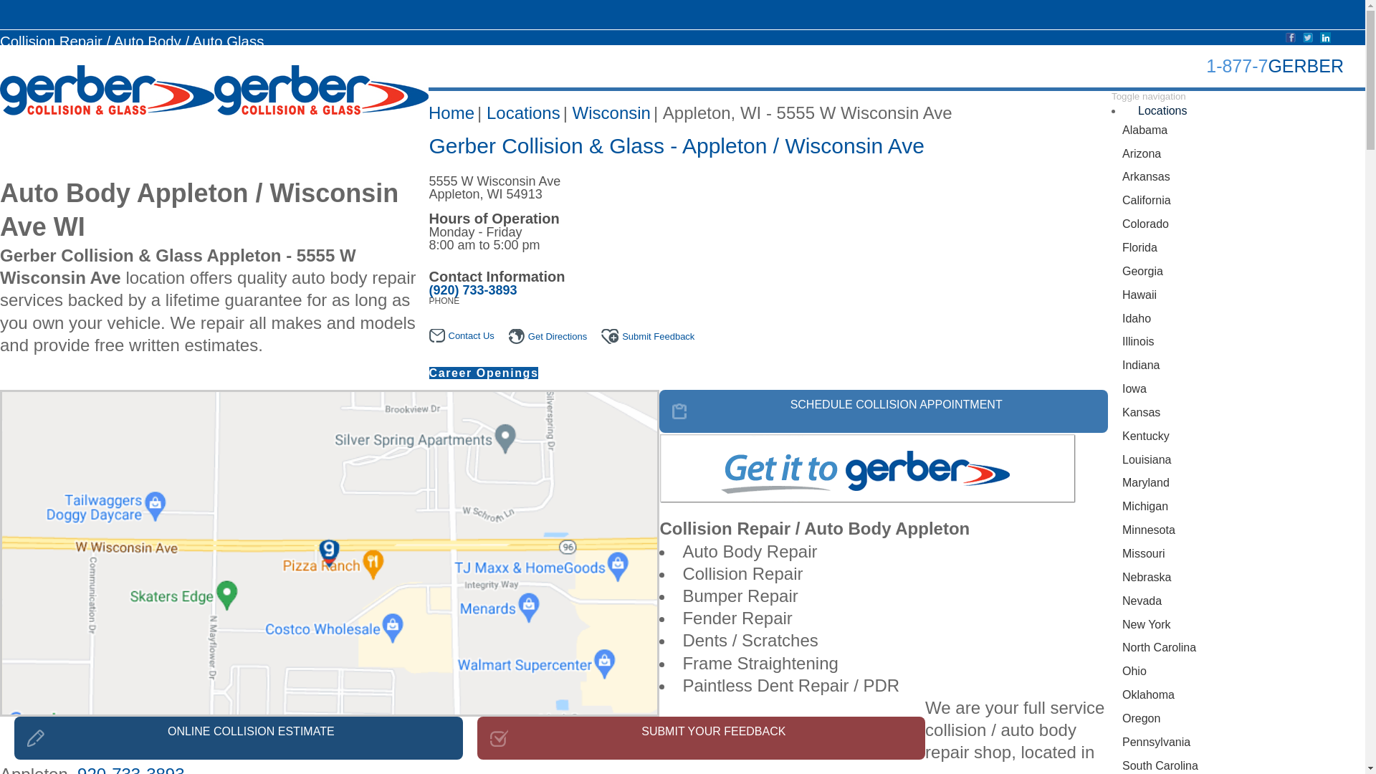  What do you see at coordinates (867, 467) in the screenshot?
I see `Appleton Auto Body Repair` at bounding box center [867, 467].